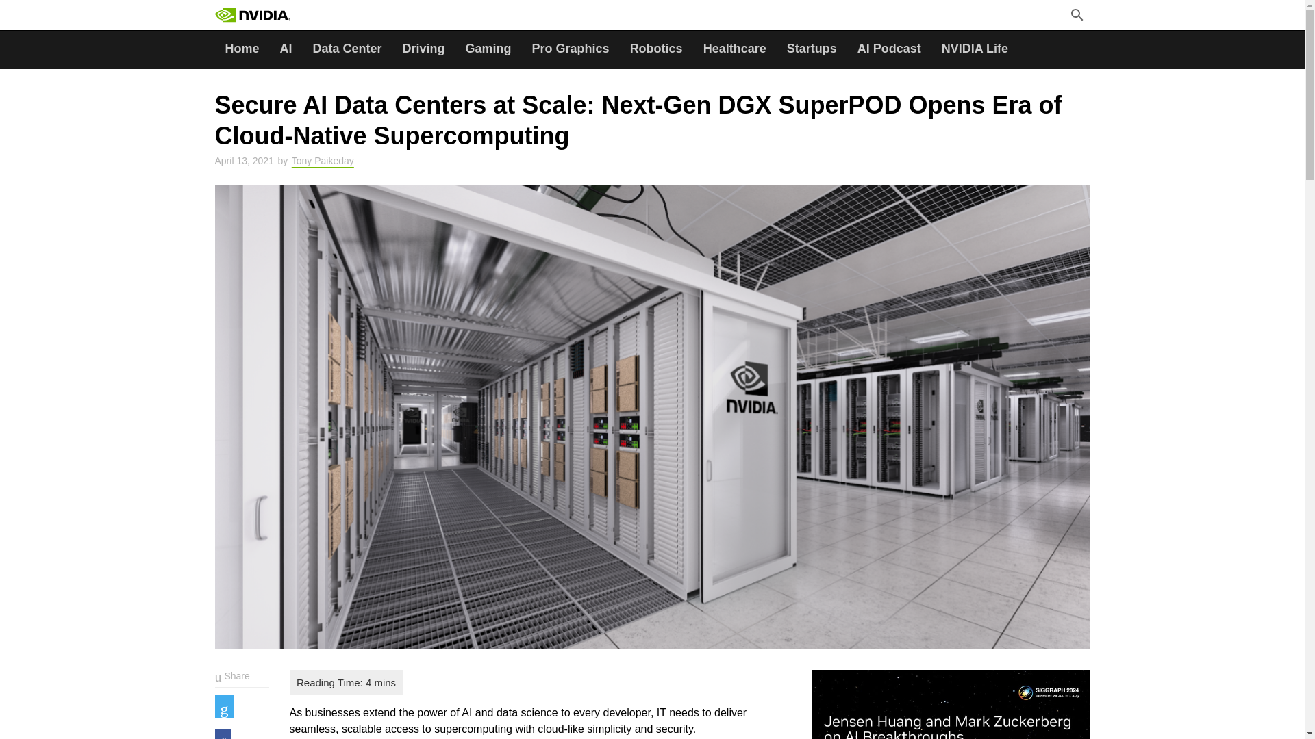 This screenshot has width=1315, height=739. I want to click on Tony Paikeday, so click(323, 159).